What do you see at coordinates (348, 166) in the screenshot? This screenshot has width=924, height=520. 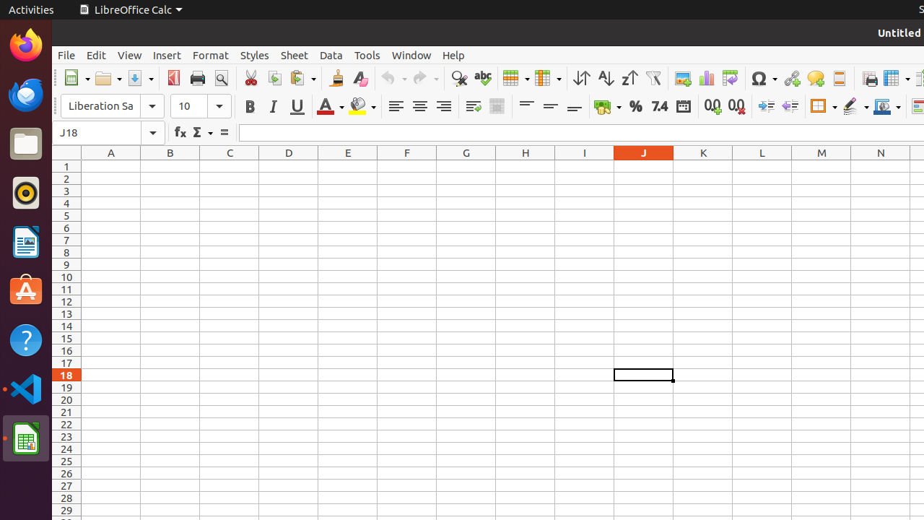 I see `E1` at bounding box center [348, 166].